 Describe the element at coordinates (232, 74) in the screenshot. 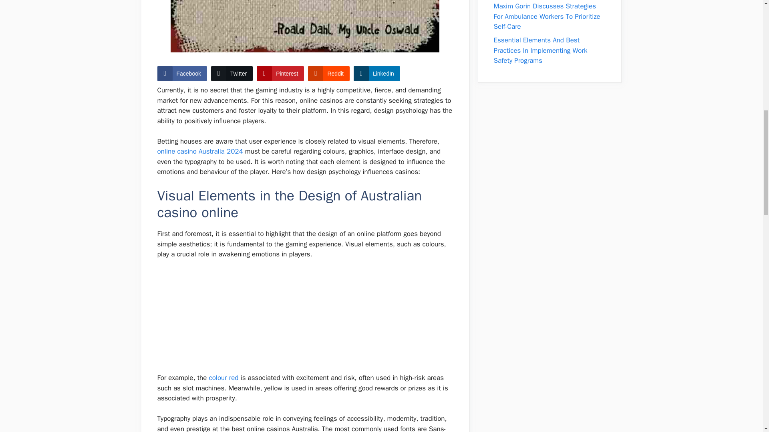

I see `Twitter` at that location.